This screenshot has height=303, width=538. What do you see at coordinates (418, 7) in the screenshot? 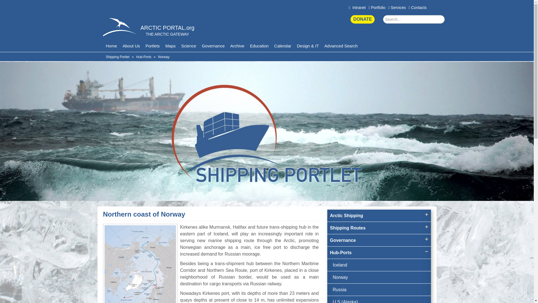
I see `Contacts` at bounding box center [418, 7].